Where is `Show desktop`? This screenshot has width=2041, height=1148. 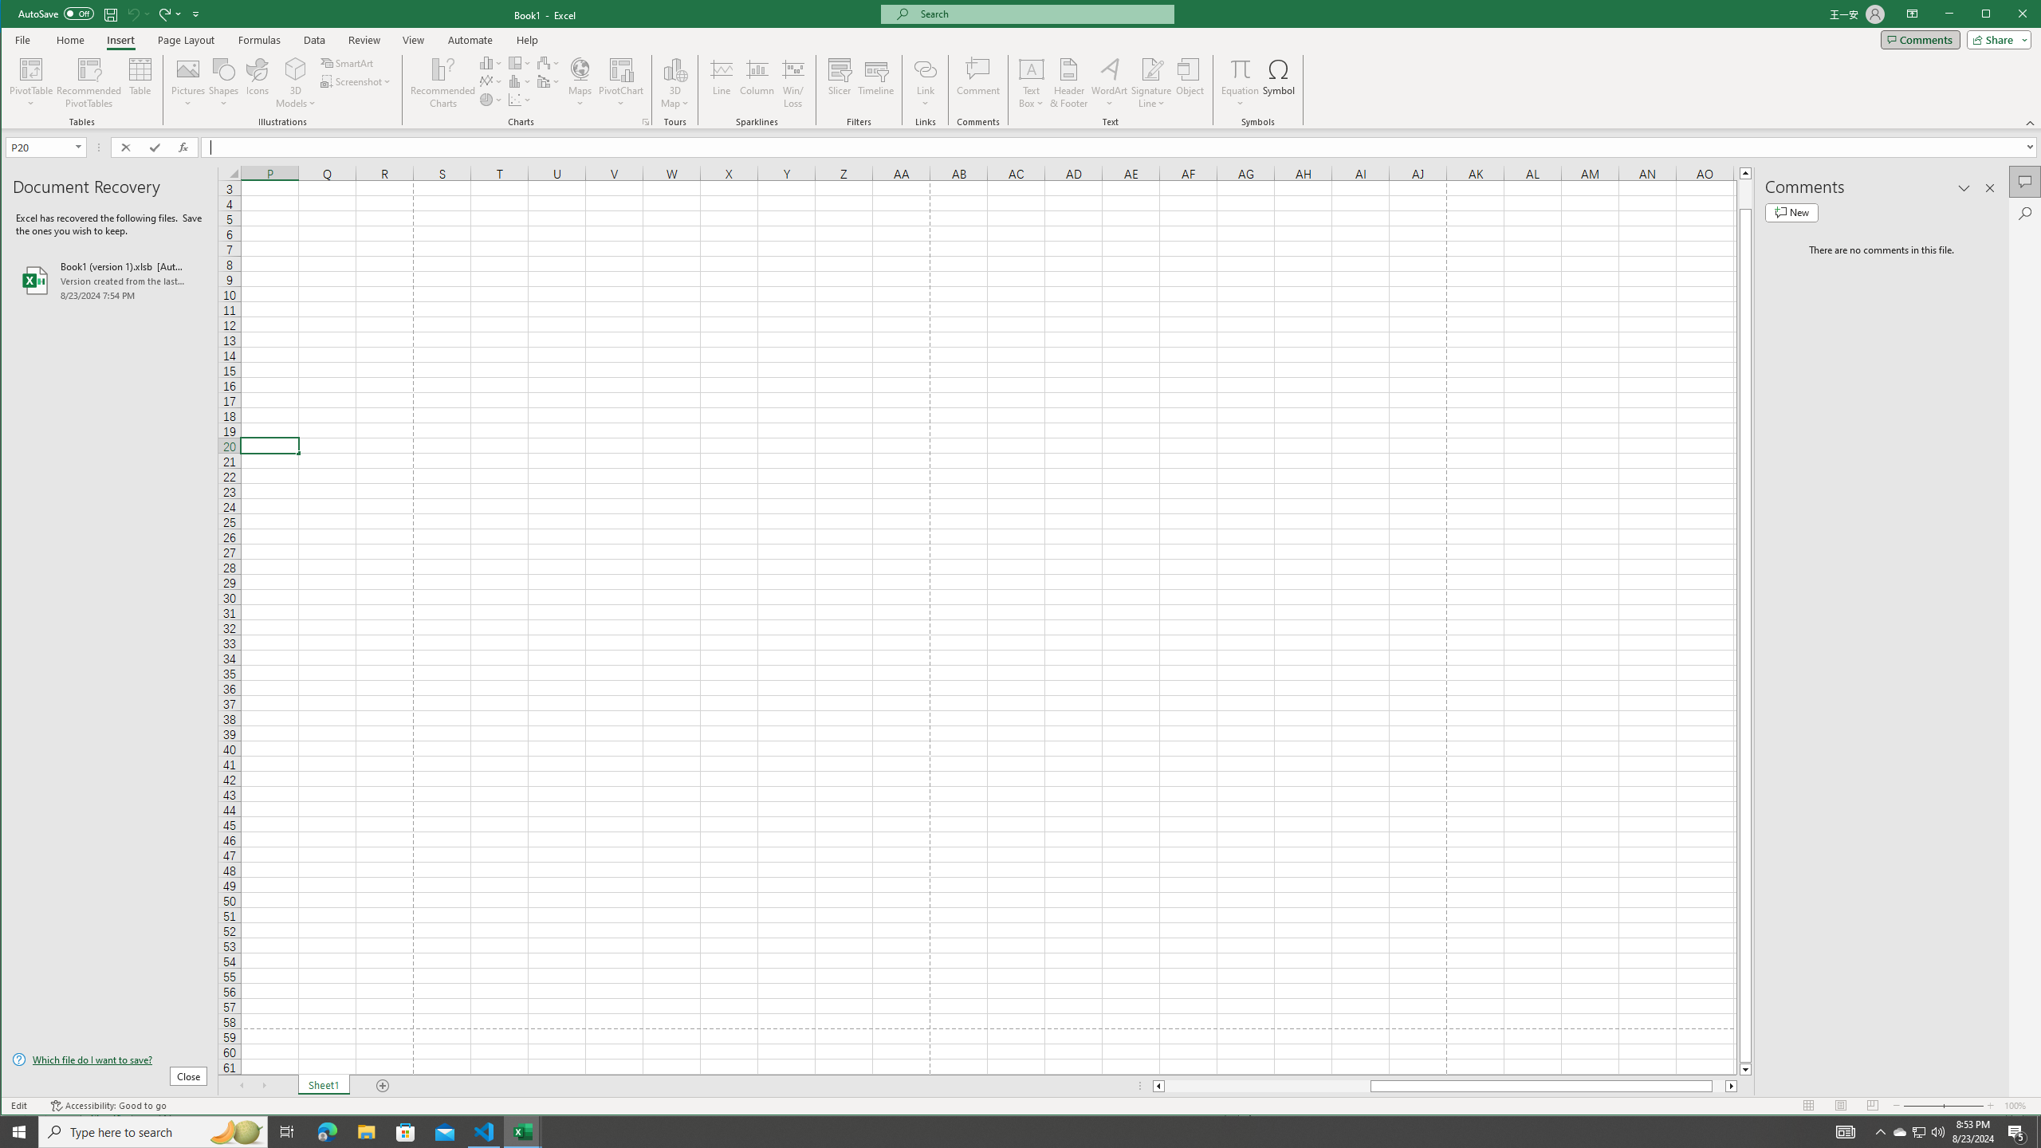 Show desktop is located at coordinates (1920, 1132).